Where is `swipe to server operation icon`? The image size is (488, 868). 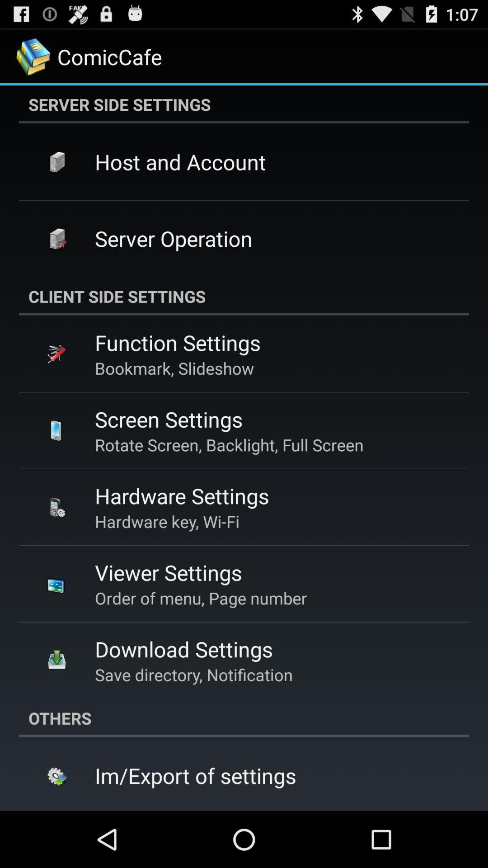 swipe to server operation icon is located at coordinates (174, 238).